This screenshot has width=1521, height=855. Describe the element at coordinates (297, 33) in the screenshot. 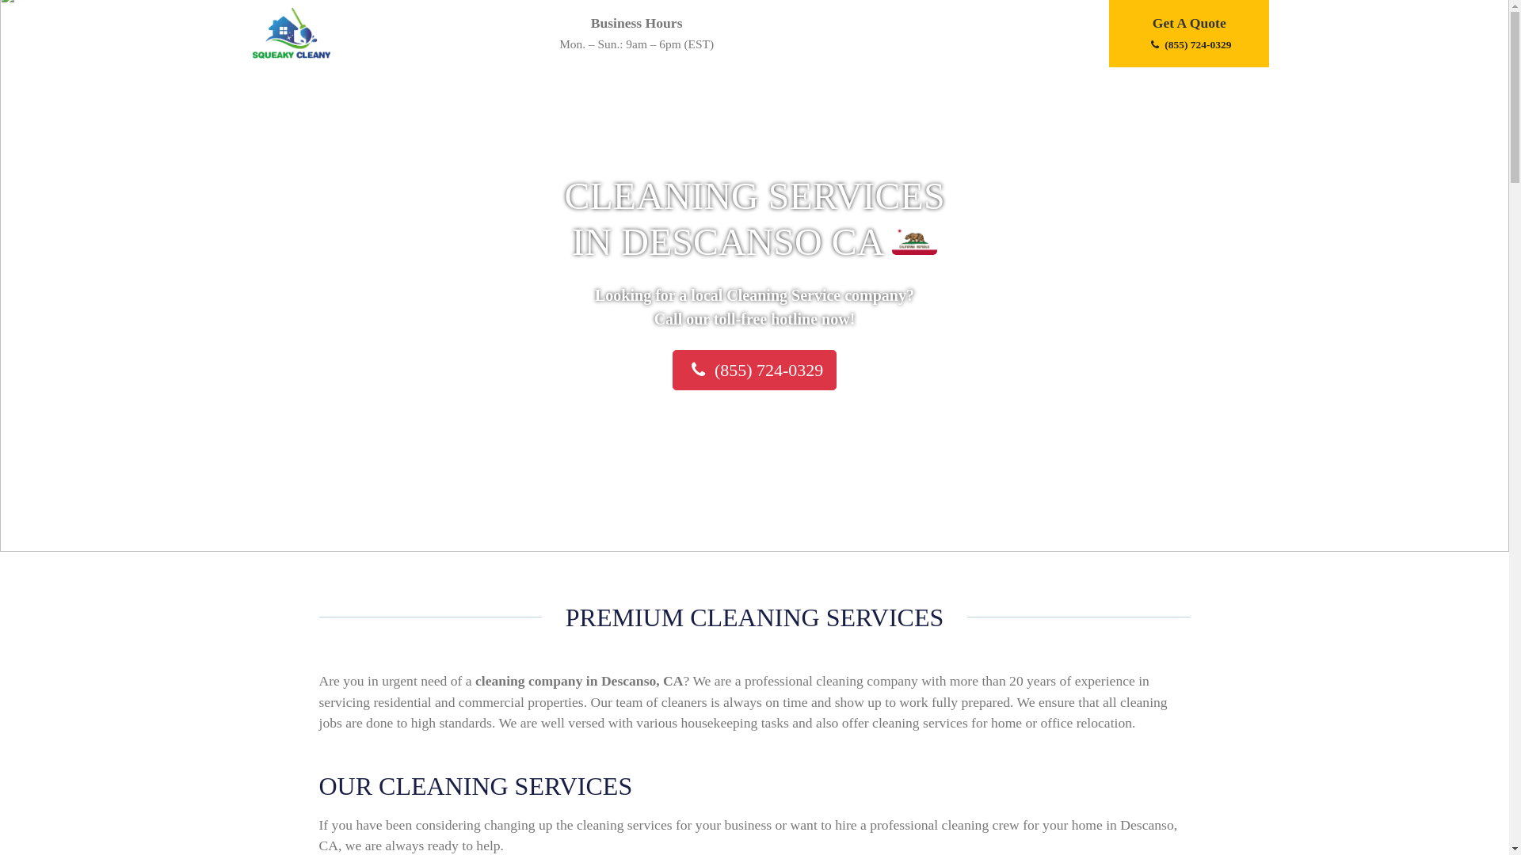

I see `Squeaky Cleany` at that location.